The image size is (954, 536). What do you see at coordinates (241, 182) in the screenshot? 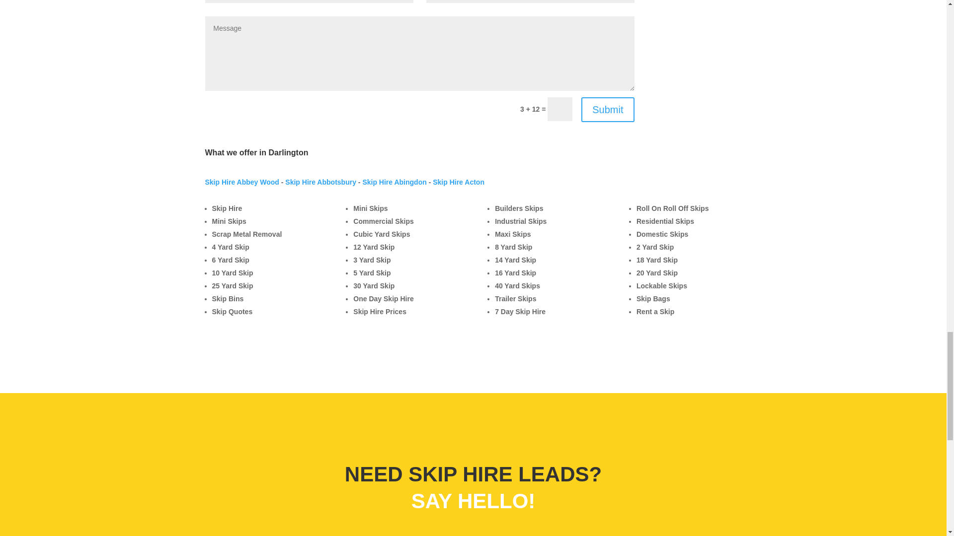
I see `Skip Hire Abbey Wood` at bounding box center [241, 182].